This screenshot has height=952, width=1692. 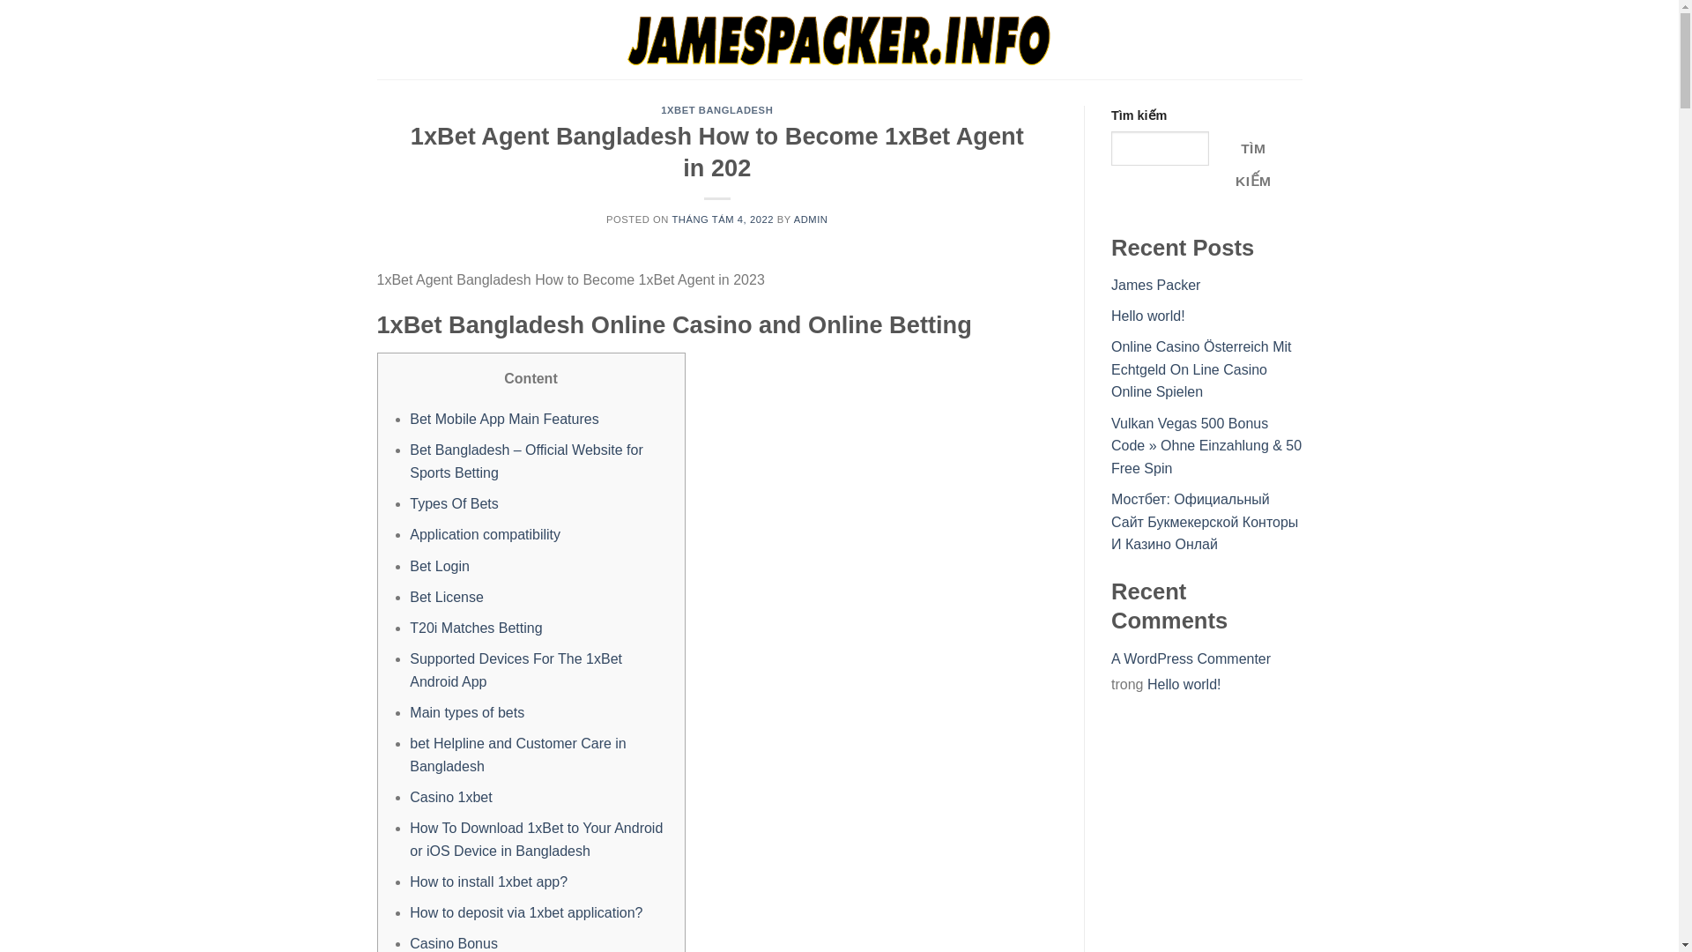 What do you see at coordinates (488, 881) in the screenshot?
I see `How to install 1xbet app?` at bounding box center [488, 881].